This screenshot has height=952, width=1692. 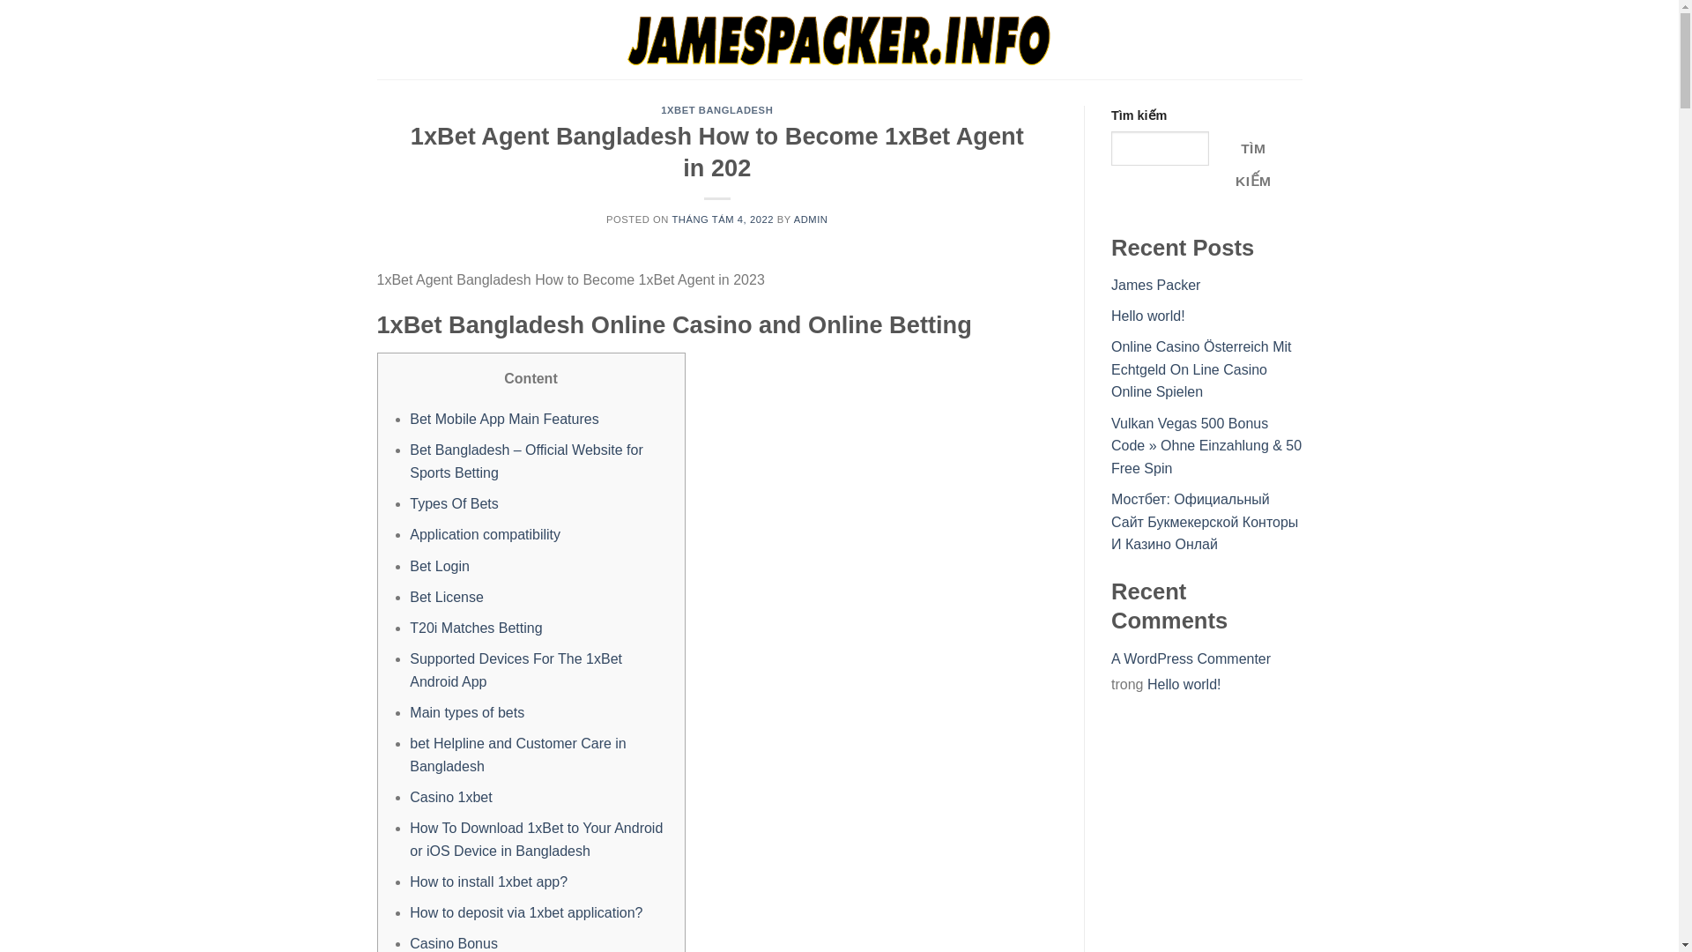 What do you see at coordinates (488, 881) in the screenshot?
I see `How to install 1xbet app?` at bounding box center [488, 881].